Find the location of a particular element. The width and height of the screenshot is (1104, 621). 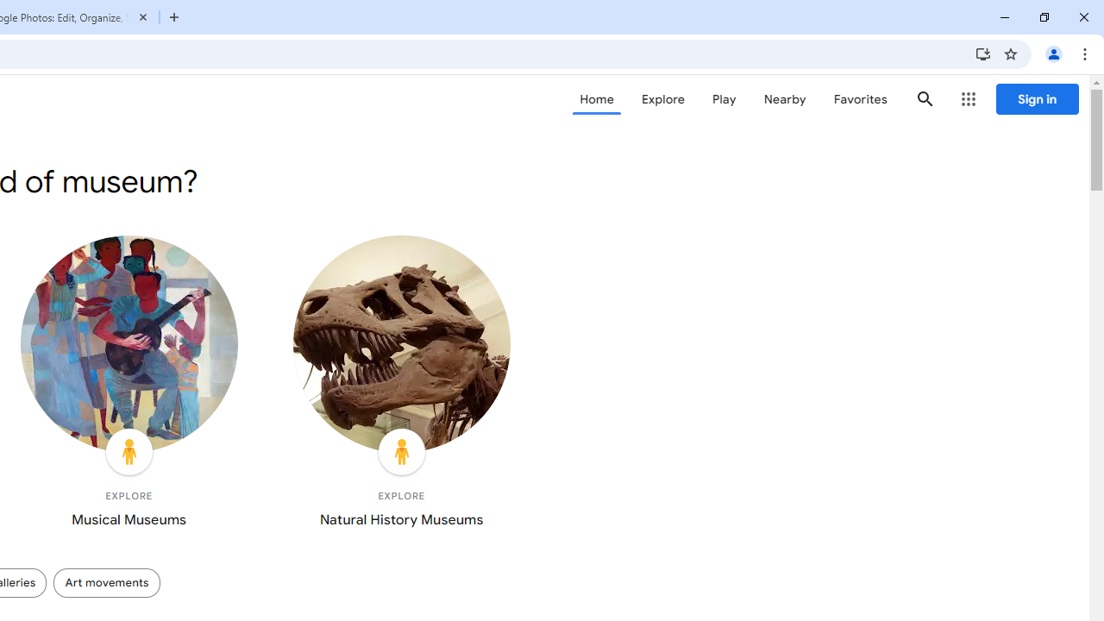

Favorites is located at coordinates (859, 99).